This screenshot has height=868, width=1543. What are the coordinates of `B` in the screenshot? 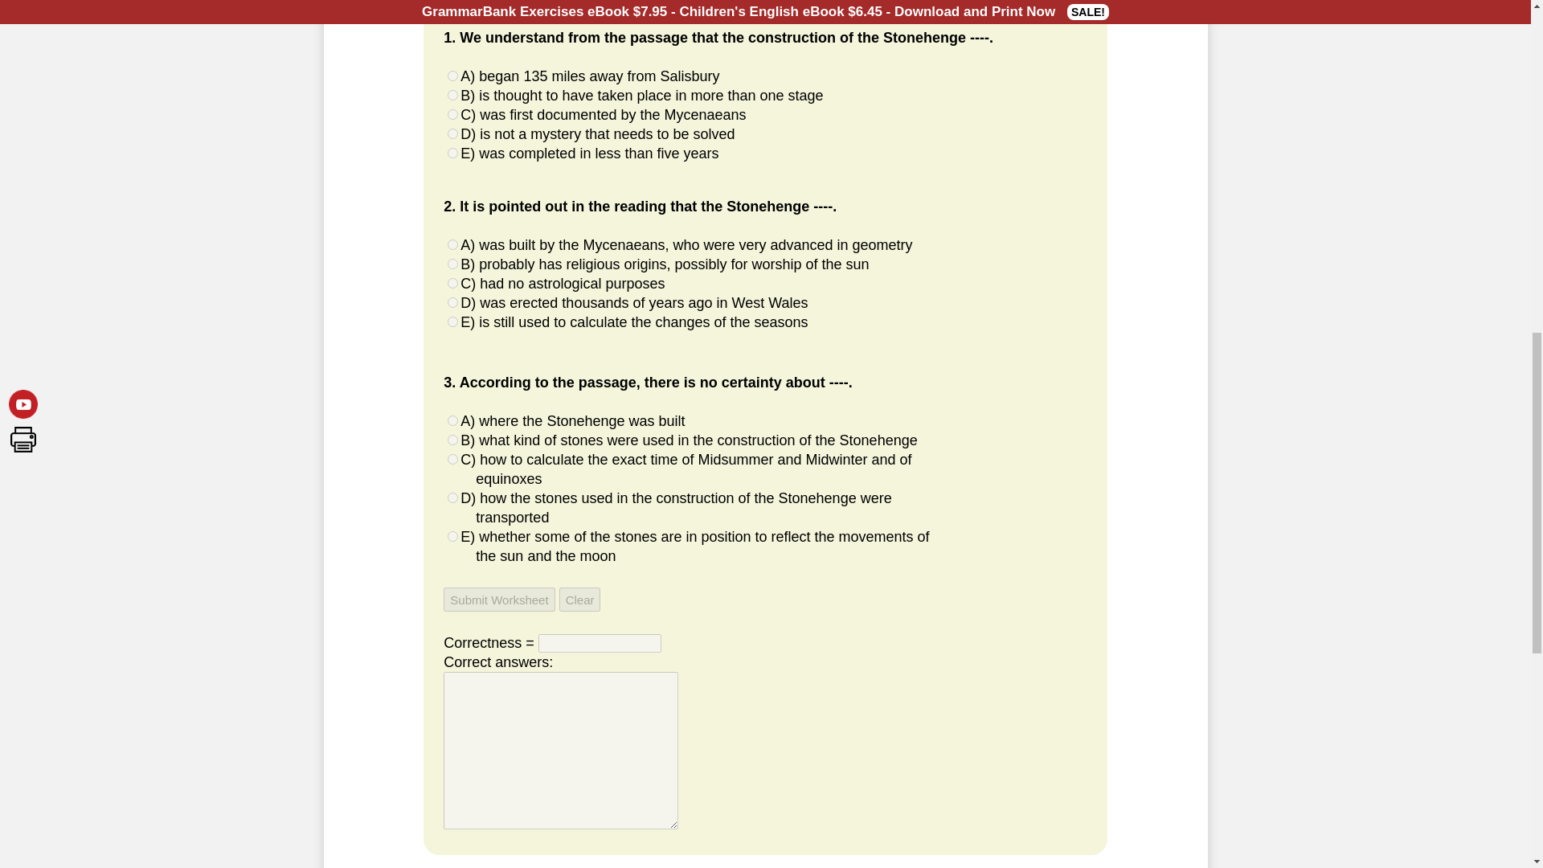 It's located at (452, 95).